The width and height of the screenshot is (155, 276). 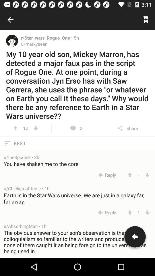 I want to click on choose best, so click(x=77, y=143).